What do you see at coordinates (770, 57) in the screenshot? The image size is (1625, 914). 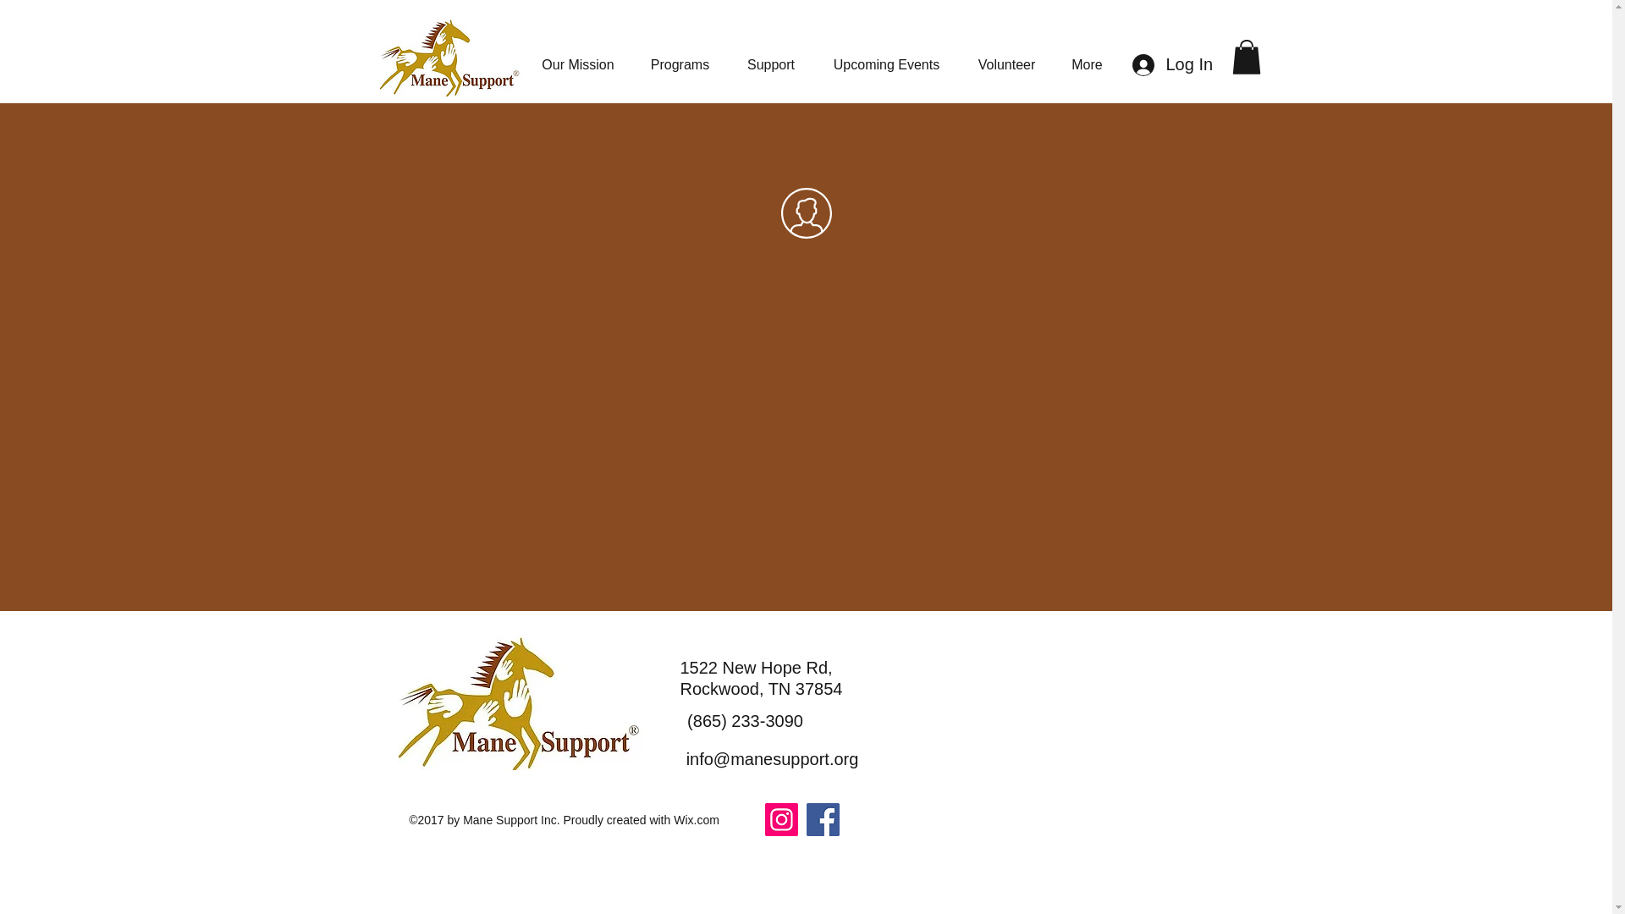 I see `Support` at bounding box center [770, 57].